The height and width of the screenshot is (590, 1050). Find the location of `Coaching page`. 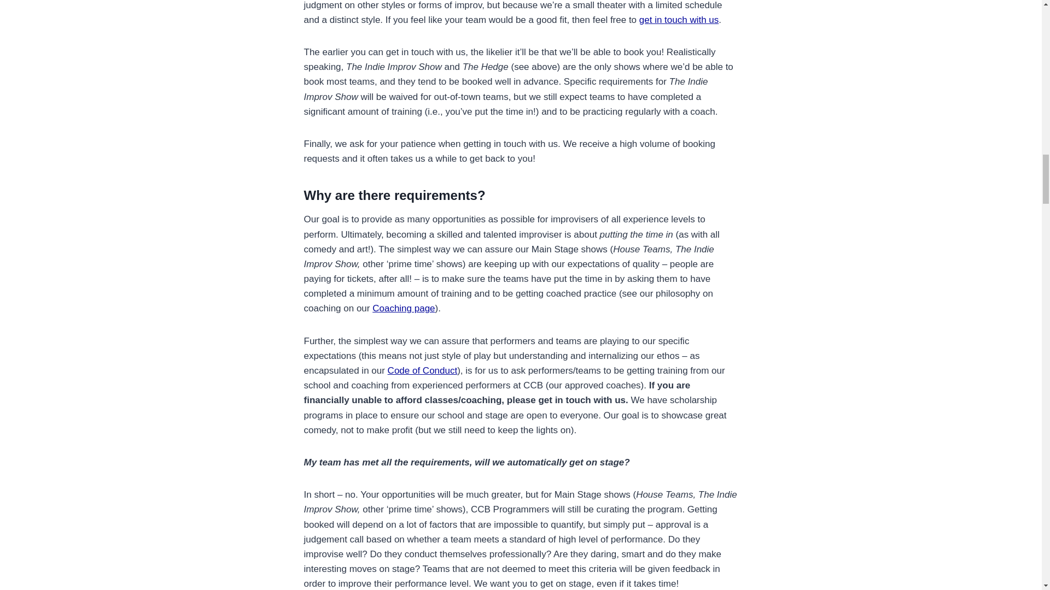

Coaching page is located at coordinates (404, 308).